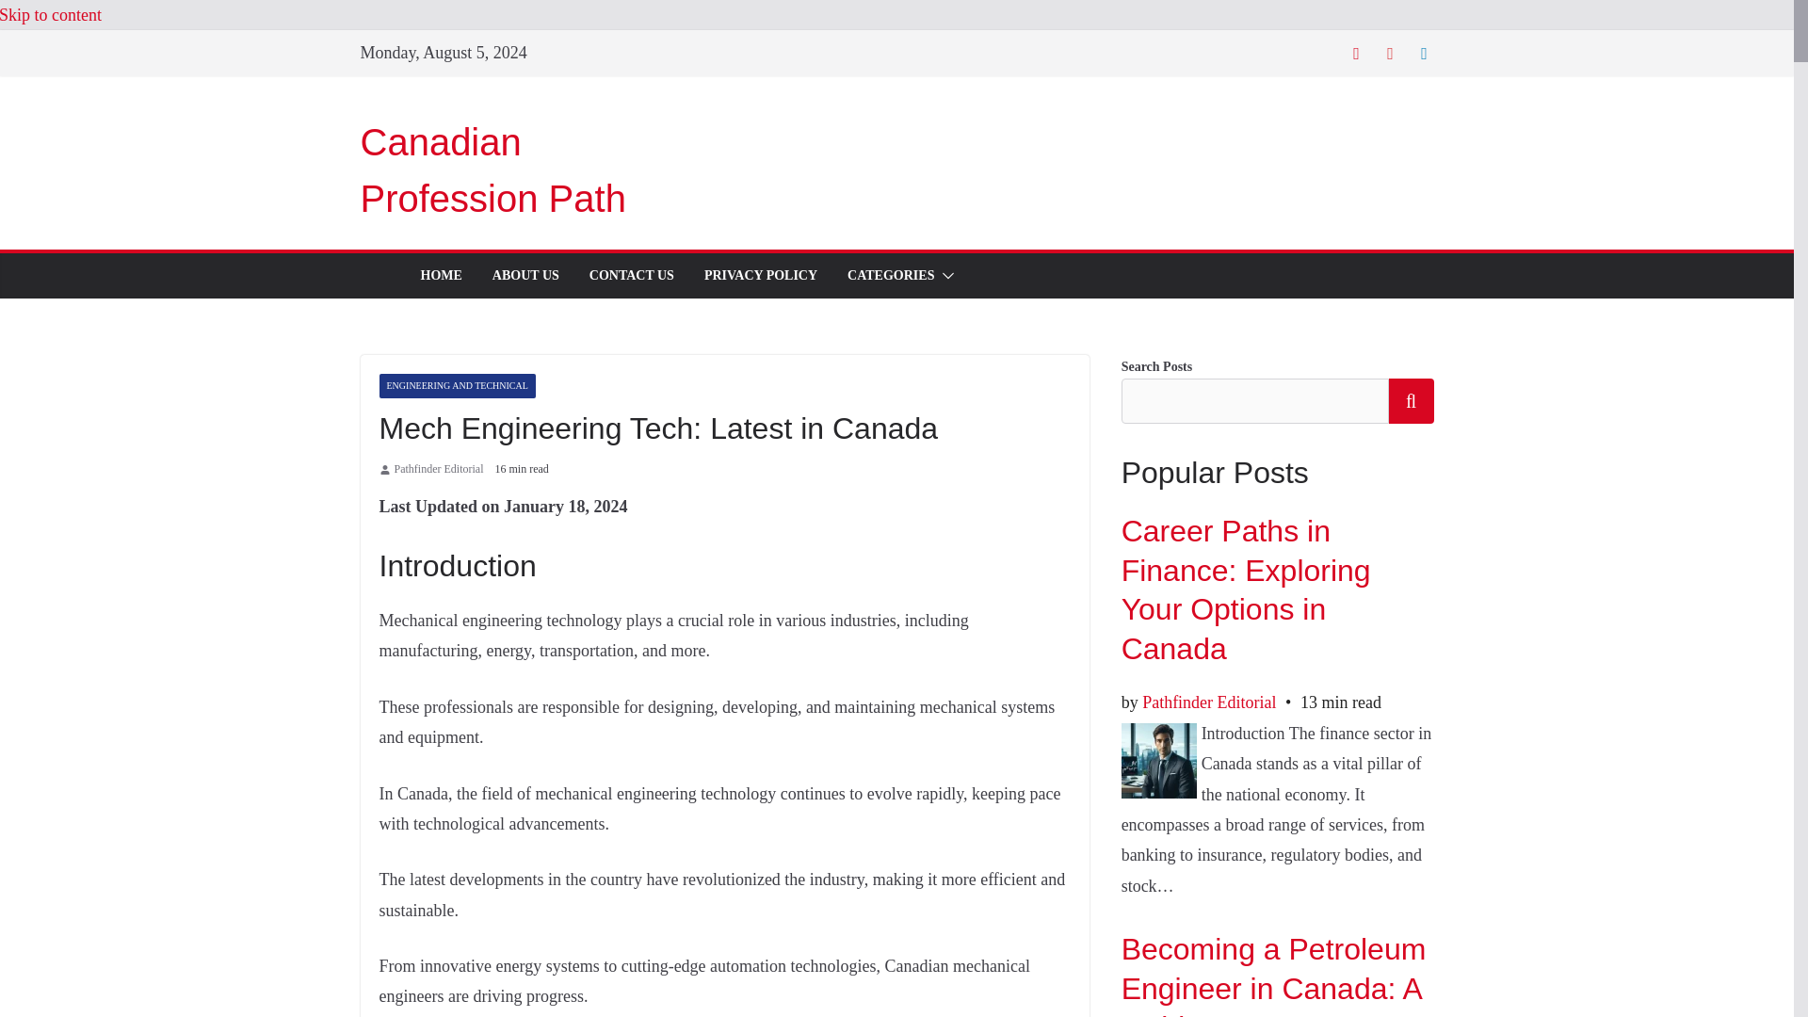 The width and height of the screenshot is (1808, 1017). Describe the element at coordinates (492, 169) in the screenshot. I see `Canadian Profession Path` at that location.